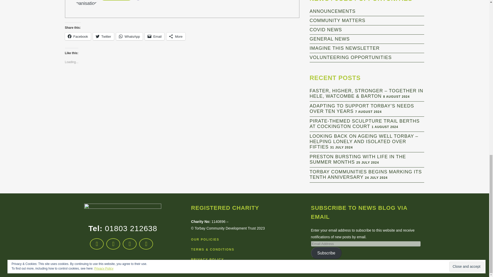  I want to click on Click to share on Twitter, so click(103, 36).